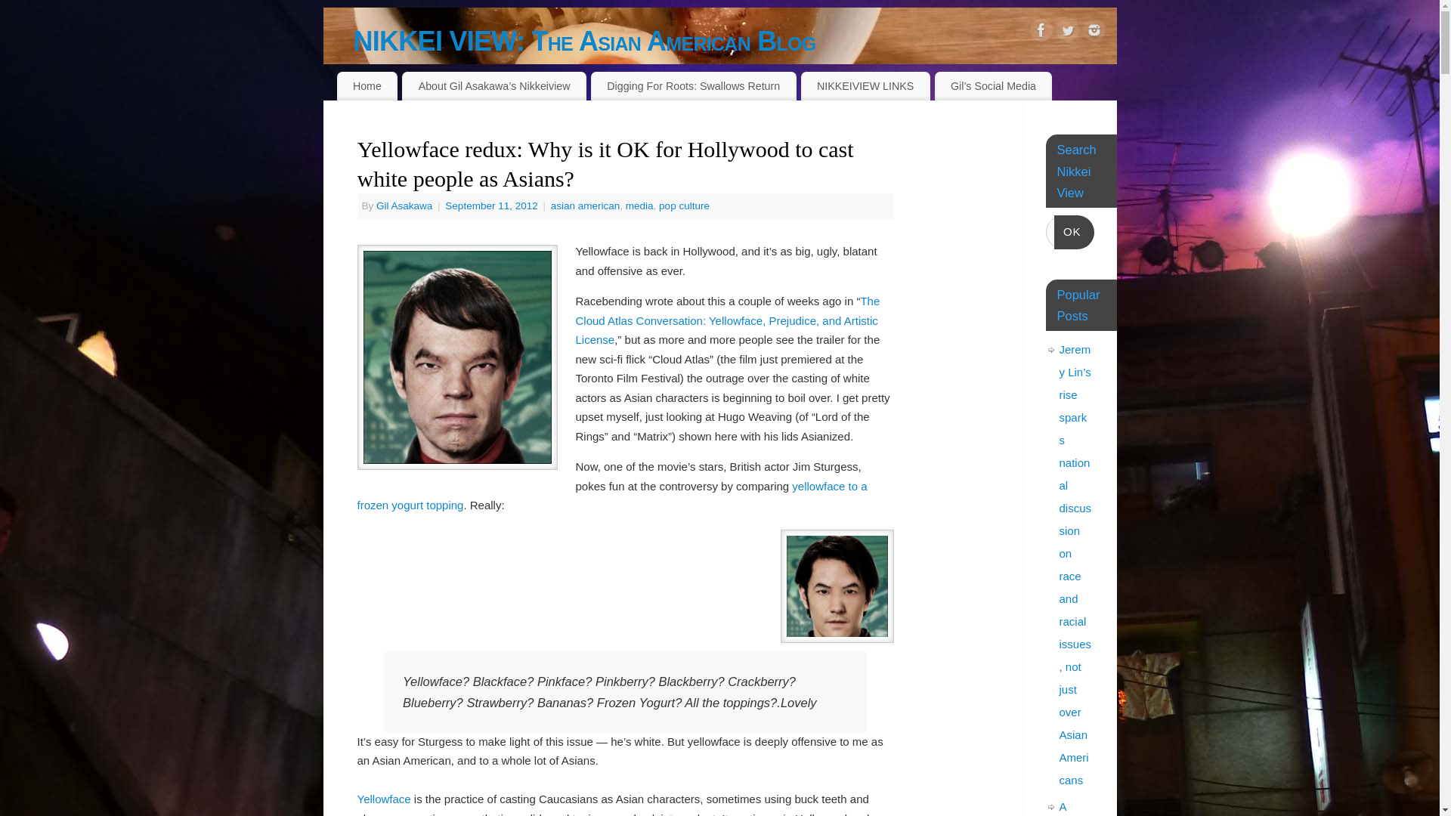  What do you see at coordinates (639, 206) in the screenshot?
I see `media` at bounding box center [639, 206].